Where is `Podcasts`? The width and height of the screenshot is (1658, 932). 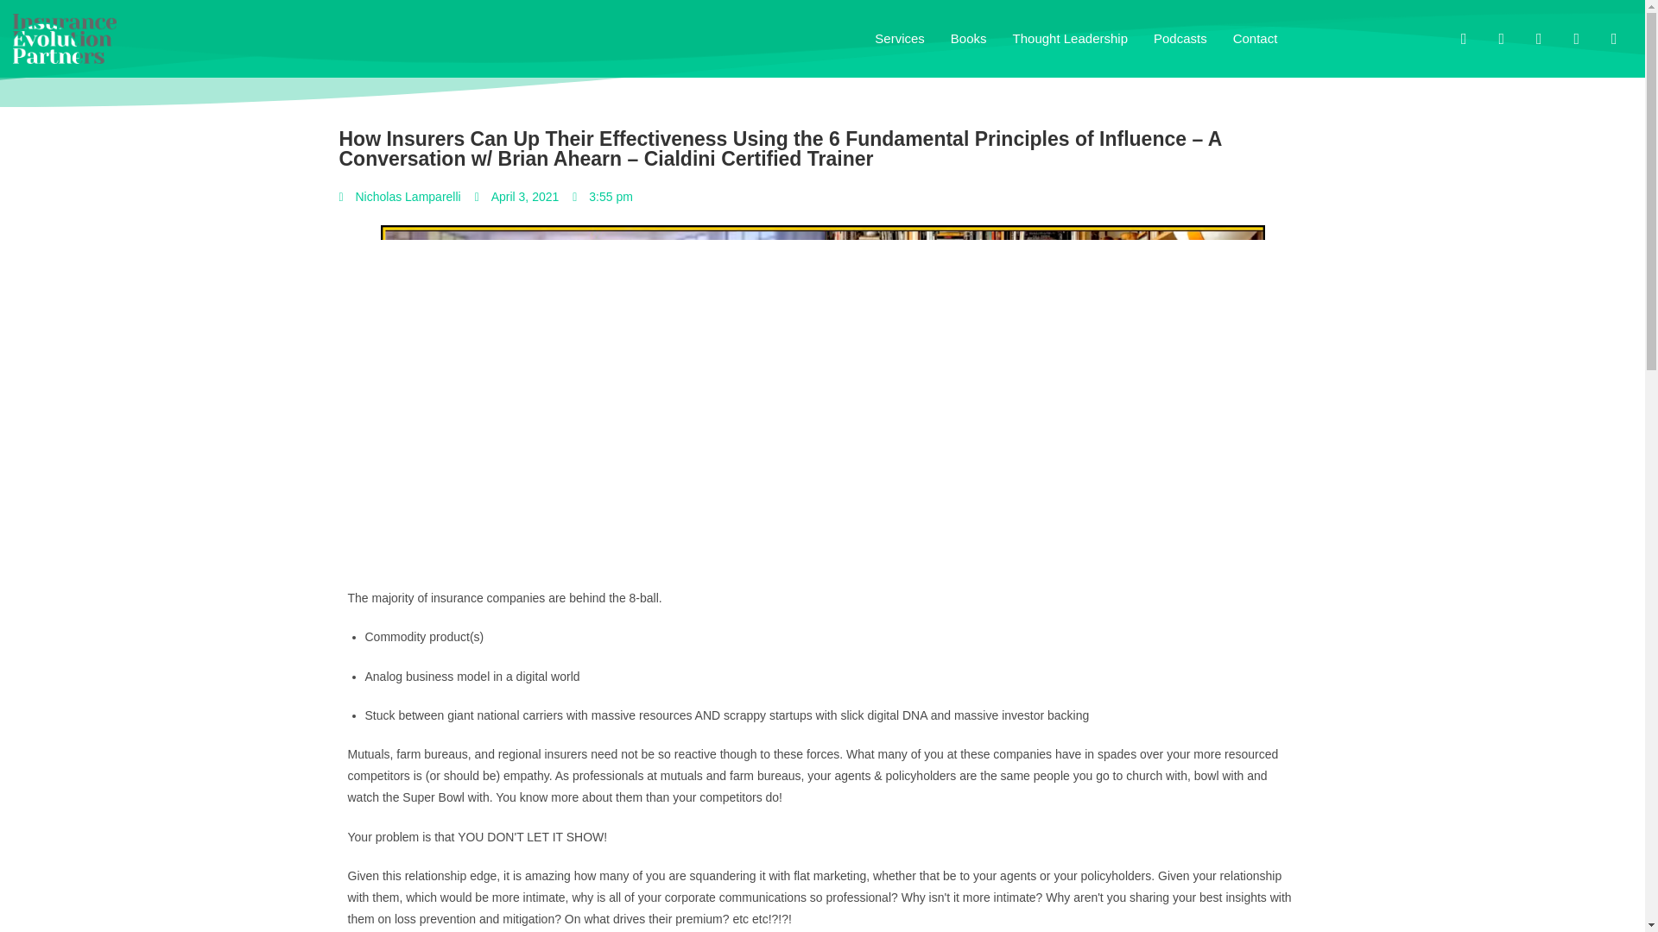 Podcasts is located at coordinates (1180, 38).